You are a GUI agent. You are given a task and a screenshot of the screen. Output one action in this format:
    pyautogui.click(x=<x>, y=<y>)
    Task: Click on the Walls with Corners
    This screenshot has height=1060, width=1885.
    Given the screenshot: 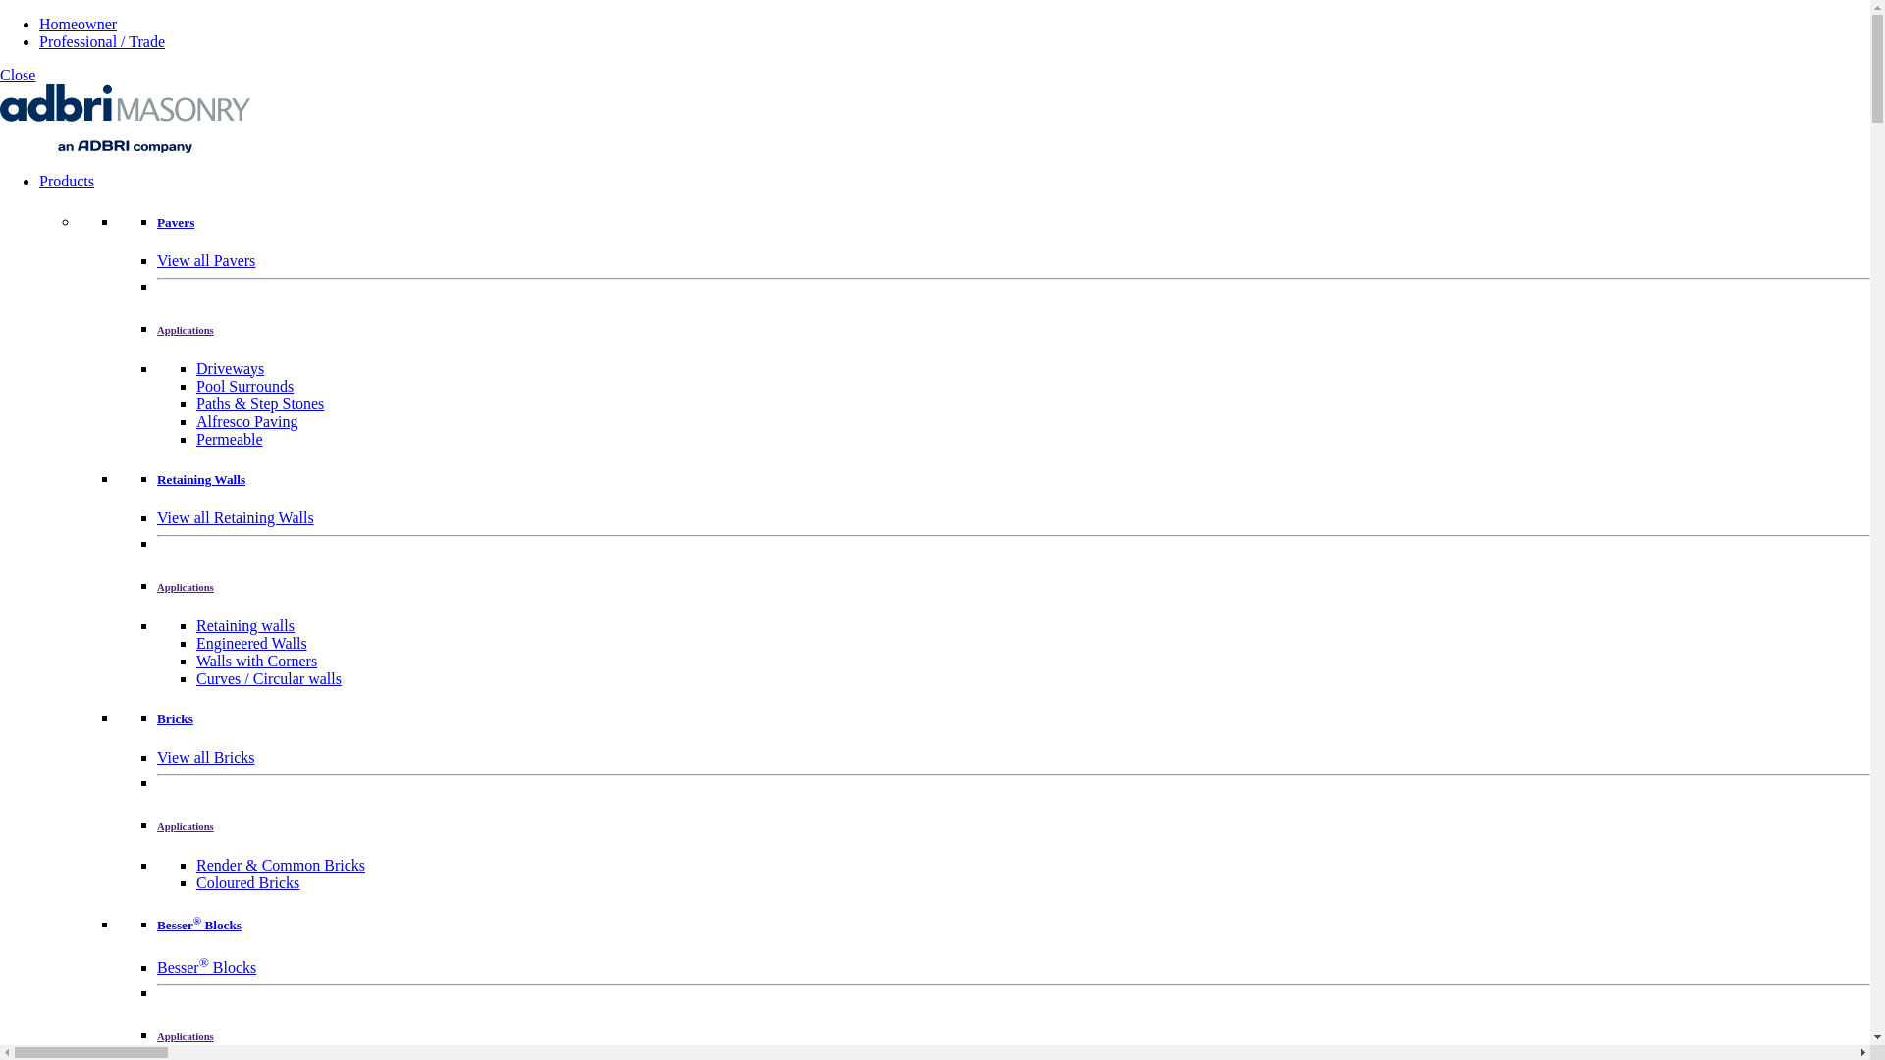 What is the action you would take?
    pyautogui.click(x=257, y=662)
    